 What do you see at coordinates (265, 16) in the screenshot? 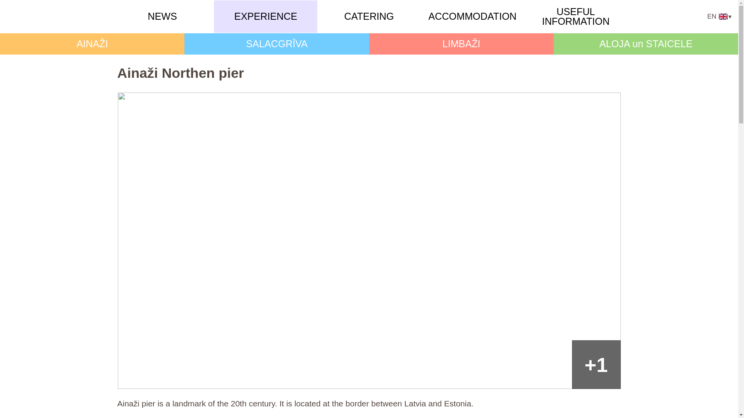
I see `EXPERIENCE` at bounding box center [265, 16].